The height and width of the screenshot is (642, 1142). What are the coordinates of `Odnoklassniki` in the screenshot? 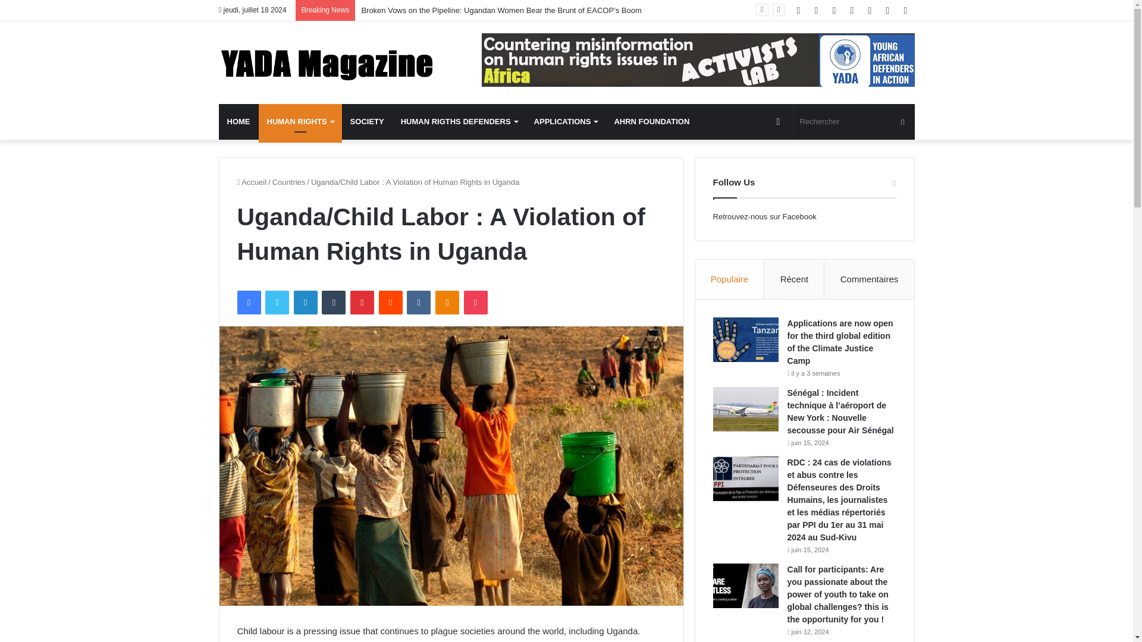 It's located at (447, 303).